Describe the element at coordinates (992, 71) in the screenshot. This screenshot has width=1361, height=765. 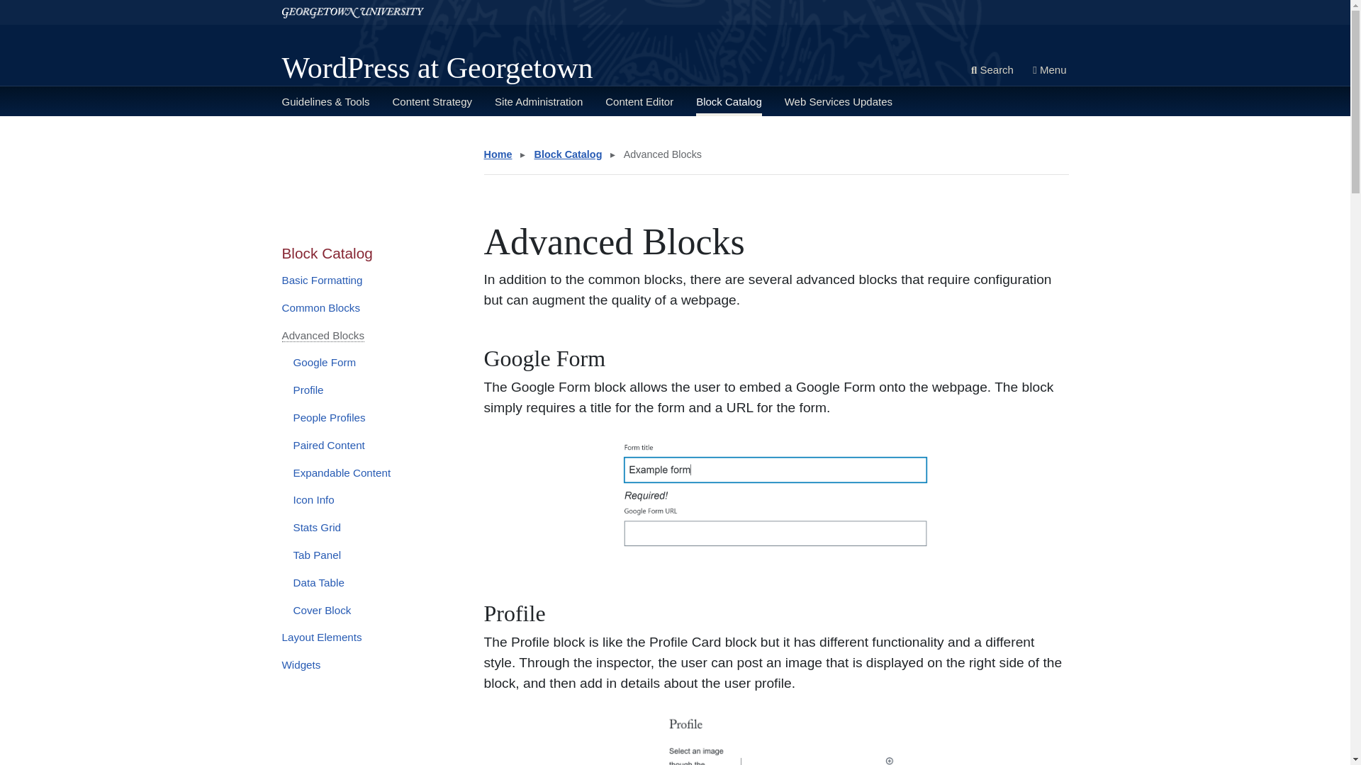
I see `Search` at that location.